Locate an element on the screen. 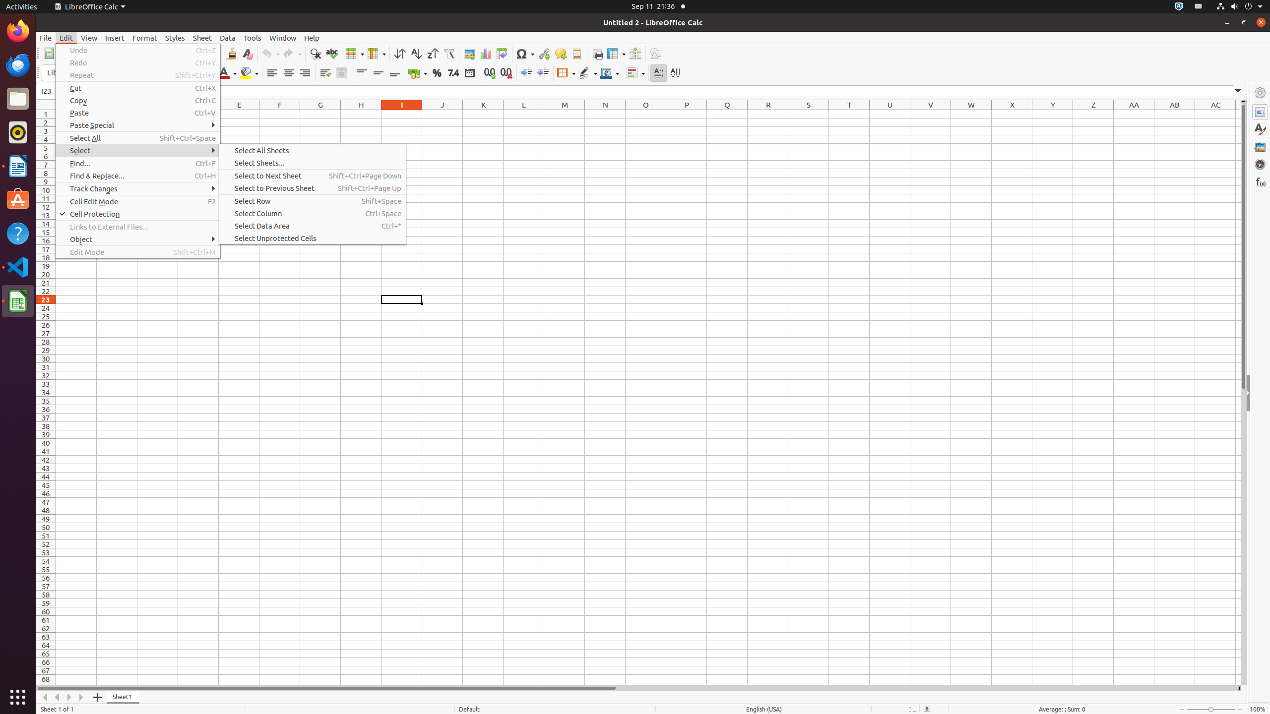 The image size is (1270, 714). P1 is located at coordinates (687, 114).